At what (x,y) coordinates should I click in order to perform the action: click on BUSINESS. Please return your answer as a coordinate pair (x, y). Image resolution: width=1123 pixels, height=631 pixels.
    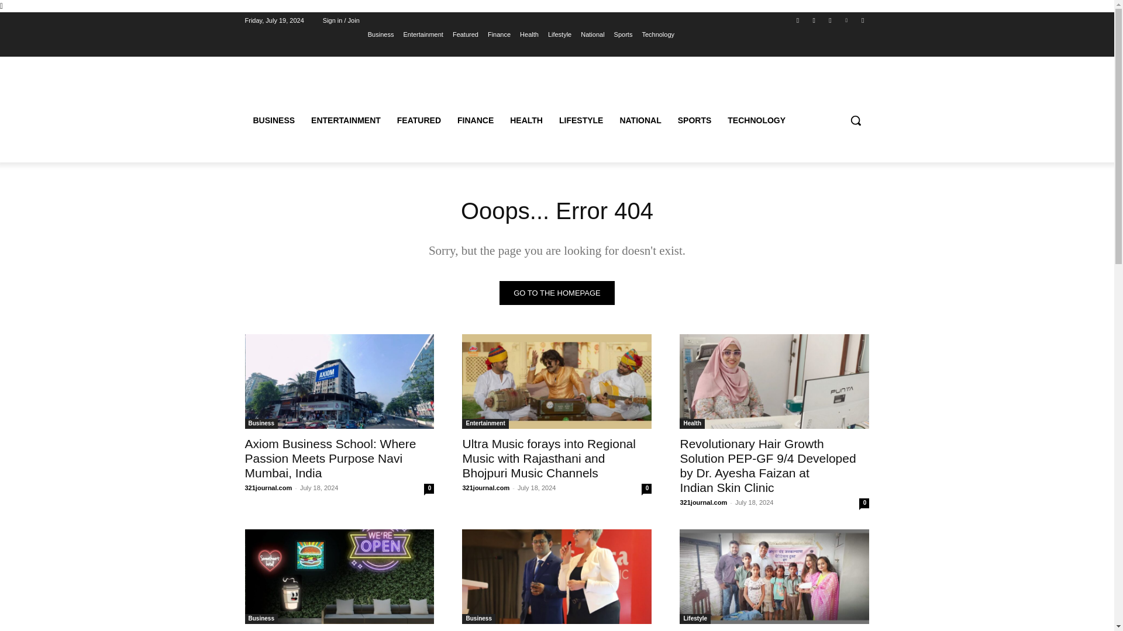
    Looking at the image, I should click on (274, 120).